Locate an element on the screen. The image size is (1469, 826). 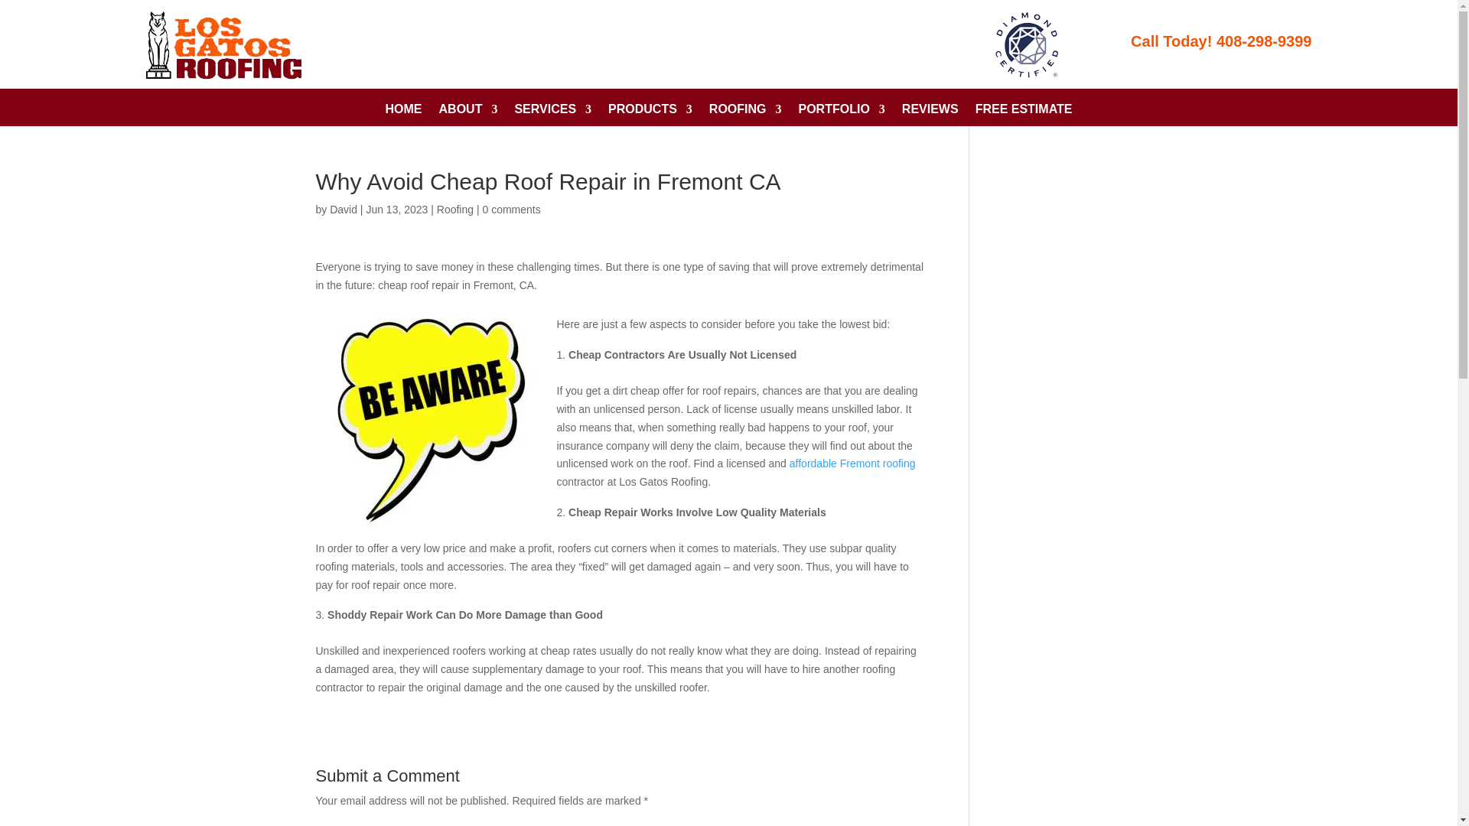
Posts by David is located at coordinates (343, 209).